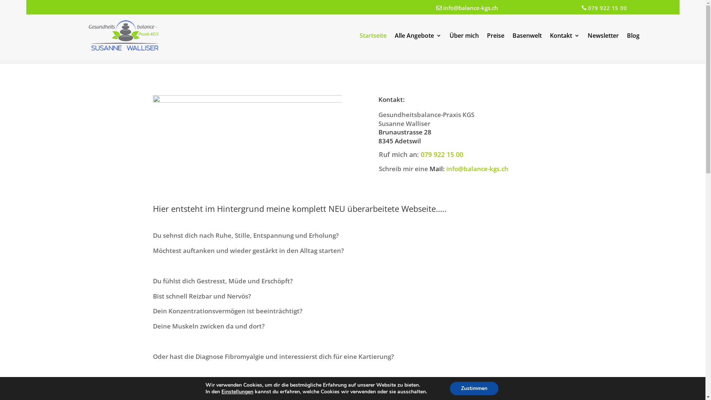 The height and width of the screenshot is (400, 711). What do you see at coordinates (442, 154) in the screenshot?
I see `079 922 15 00` at bounding box center [442, 154].